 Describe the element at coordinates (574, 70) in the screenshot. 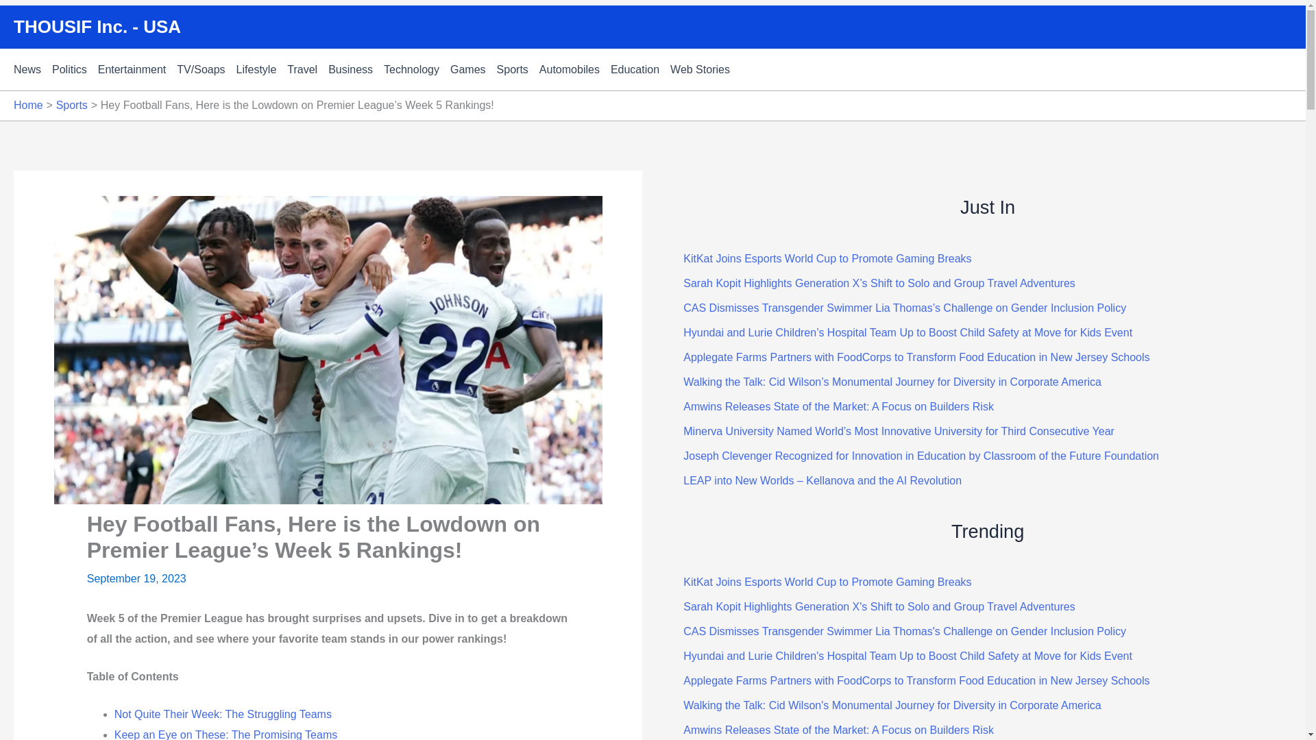

I see `Automobiles` at that location.